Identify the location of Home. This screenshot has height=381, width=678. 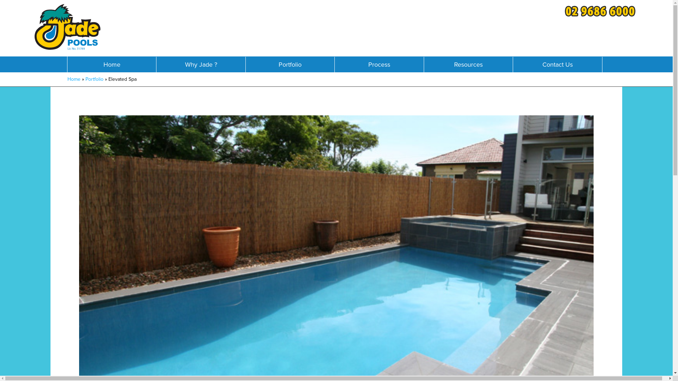
(73, 79).